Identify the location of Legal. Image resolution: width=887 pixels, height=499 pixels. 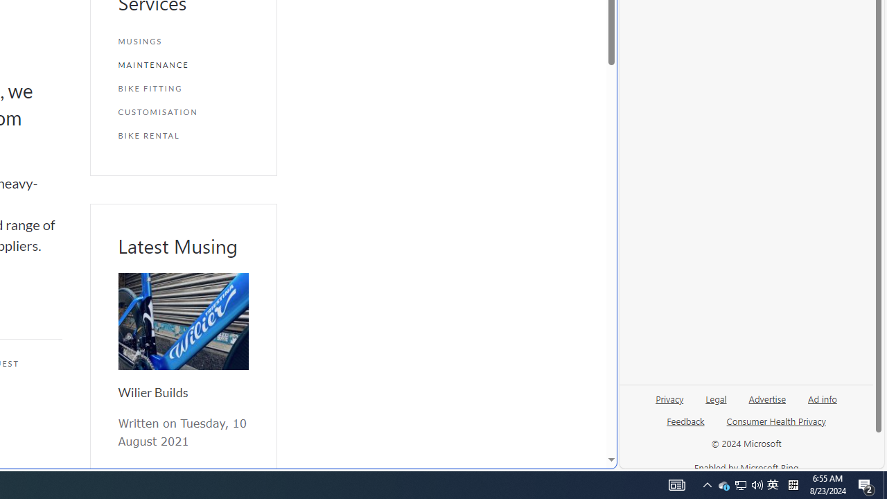
(716, 404).